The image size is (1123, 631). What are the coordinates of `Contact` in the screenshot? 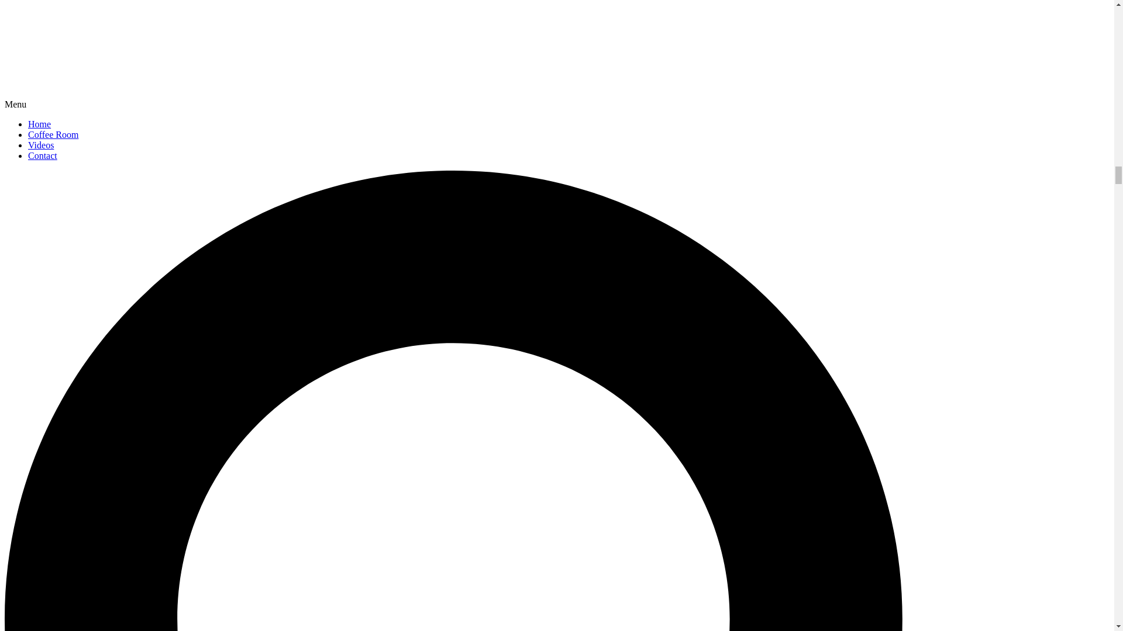 It's located at (42, 155).